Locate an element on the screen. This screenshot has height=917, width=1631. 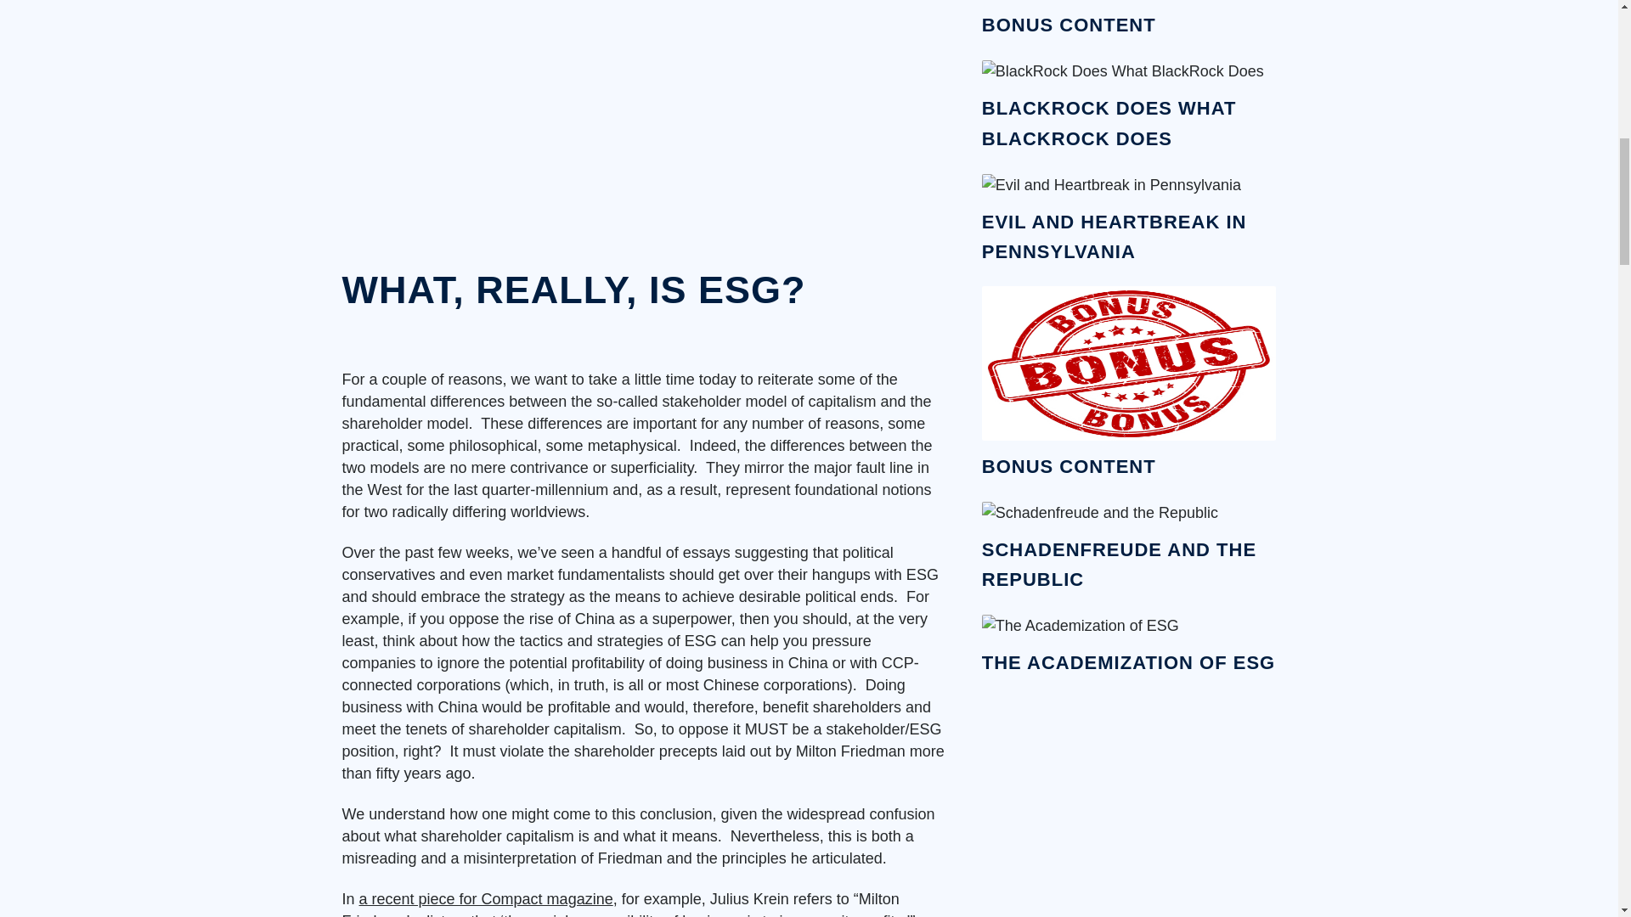
a recent piece for Compact magazine is located at coordinates (486, 898).